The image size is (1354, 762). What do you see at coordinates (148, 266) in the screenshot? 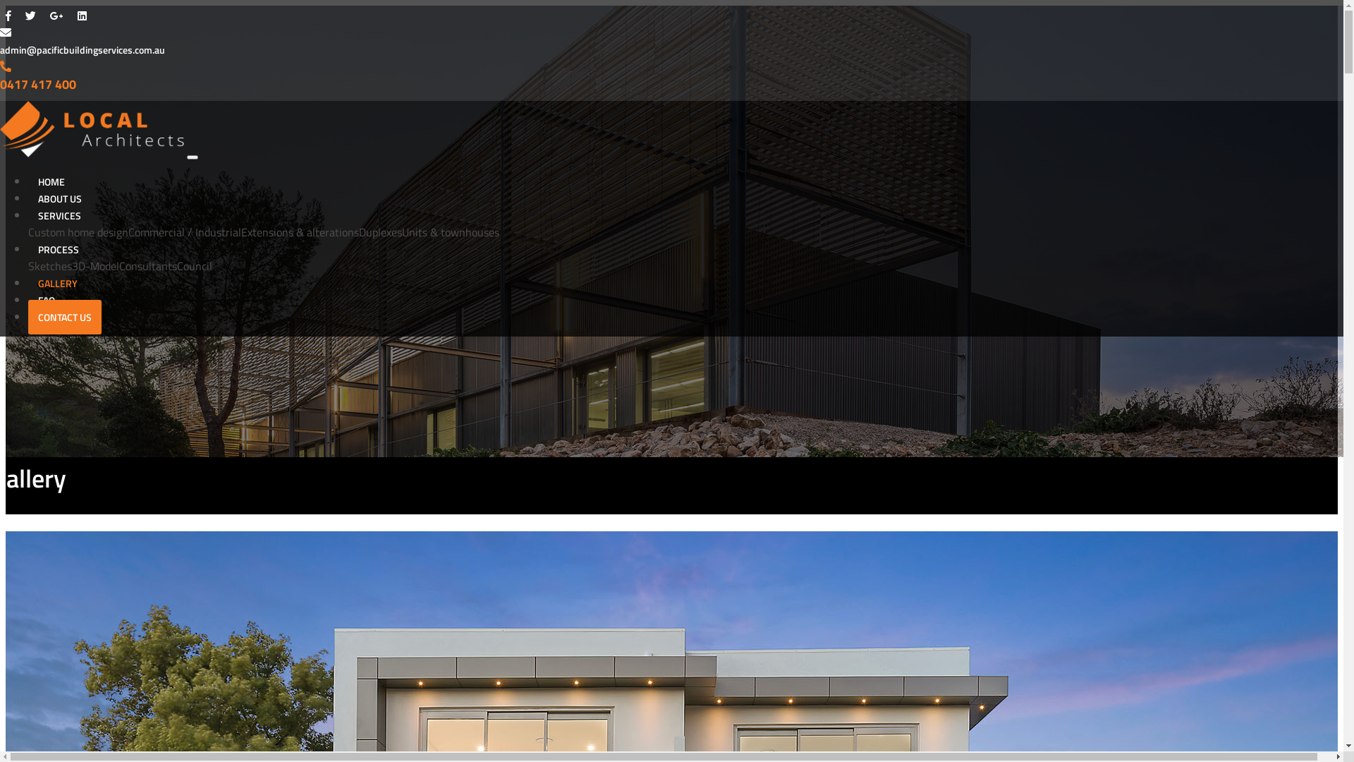
I see `Consultants` at bounding box center [148, 266].